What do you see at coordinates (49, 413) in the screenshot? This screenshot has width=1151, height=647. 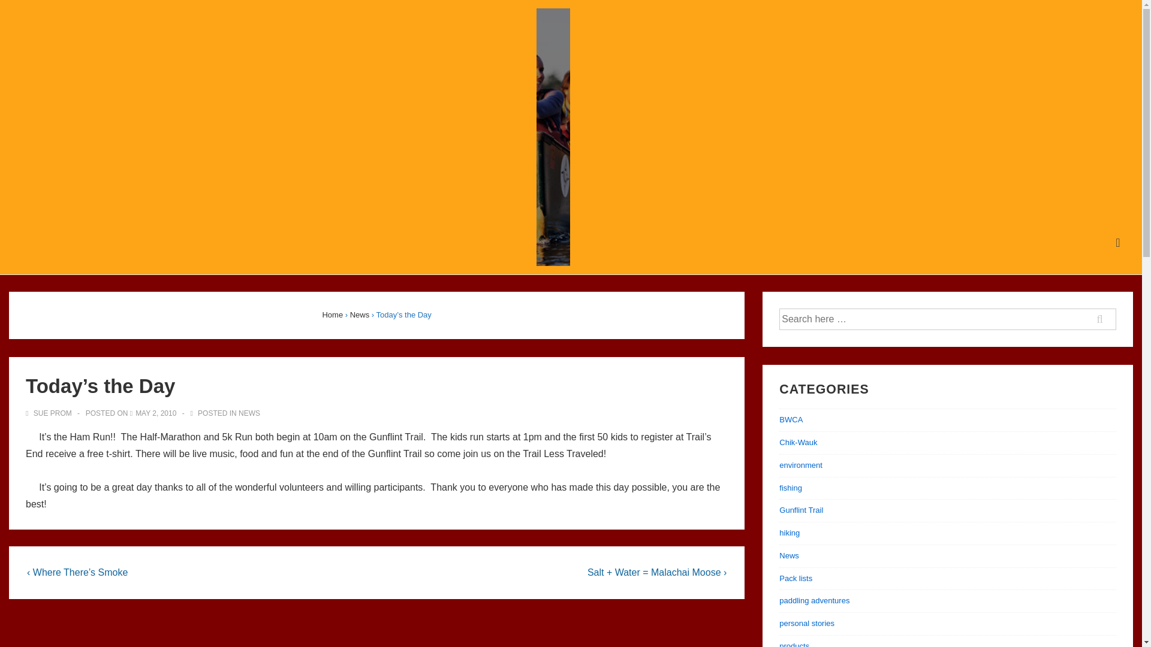 I see `SUE PROM` at bounding box center [49, 413].